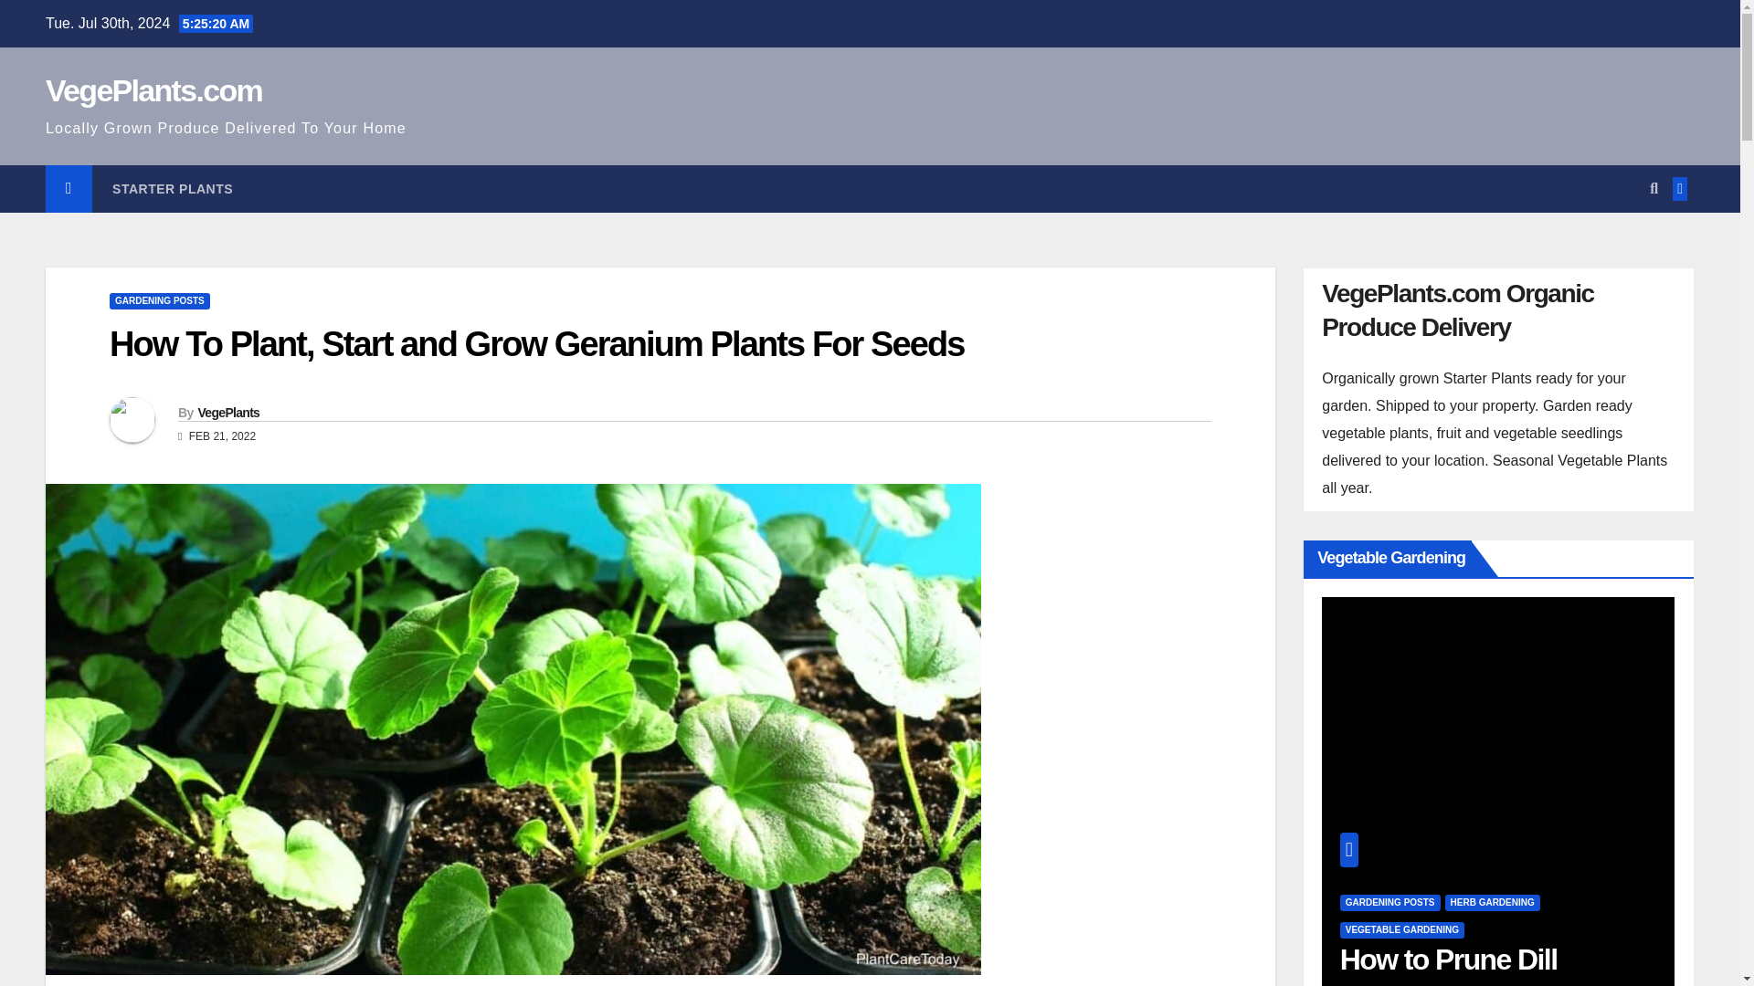 The width and height of the screenshot is (1754, 986). Describe the element at coordinates (228, 413) in the screenshot. I see `VegePlants` at that location.